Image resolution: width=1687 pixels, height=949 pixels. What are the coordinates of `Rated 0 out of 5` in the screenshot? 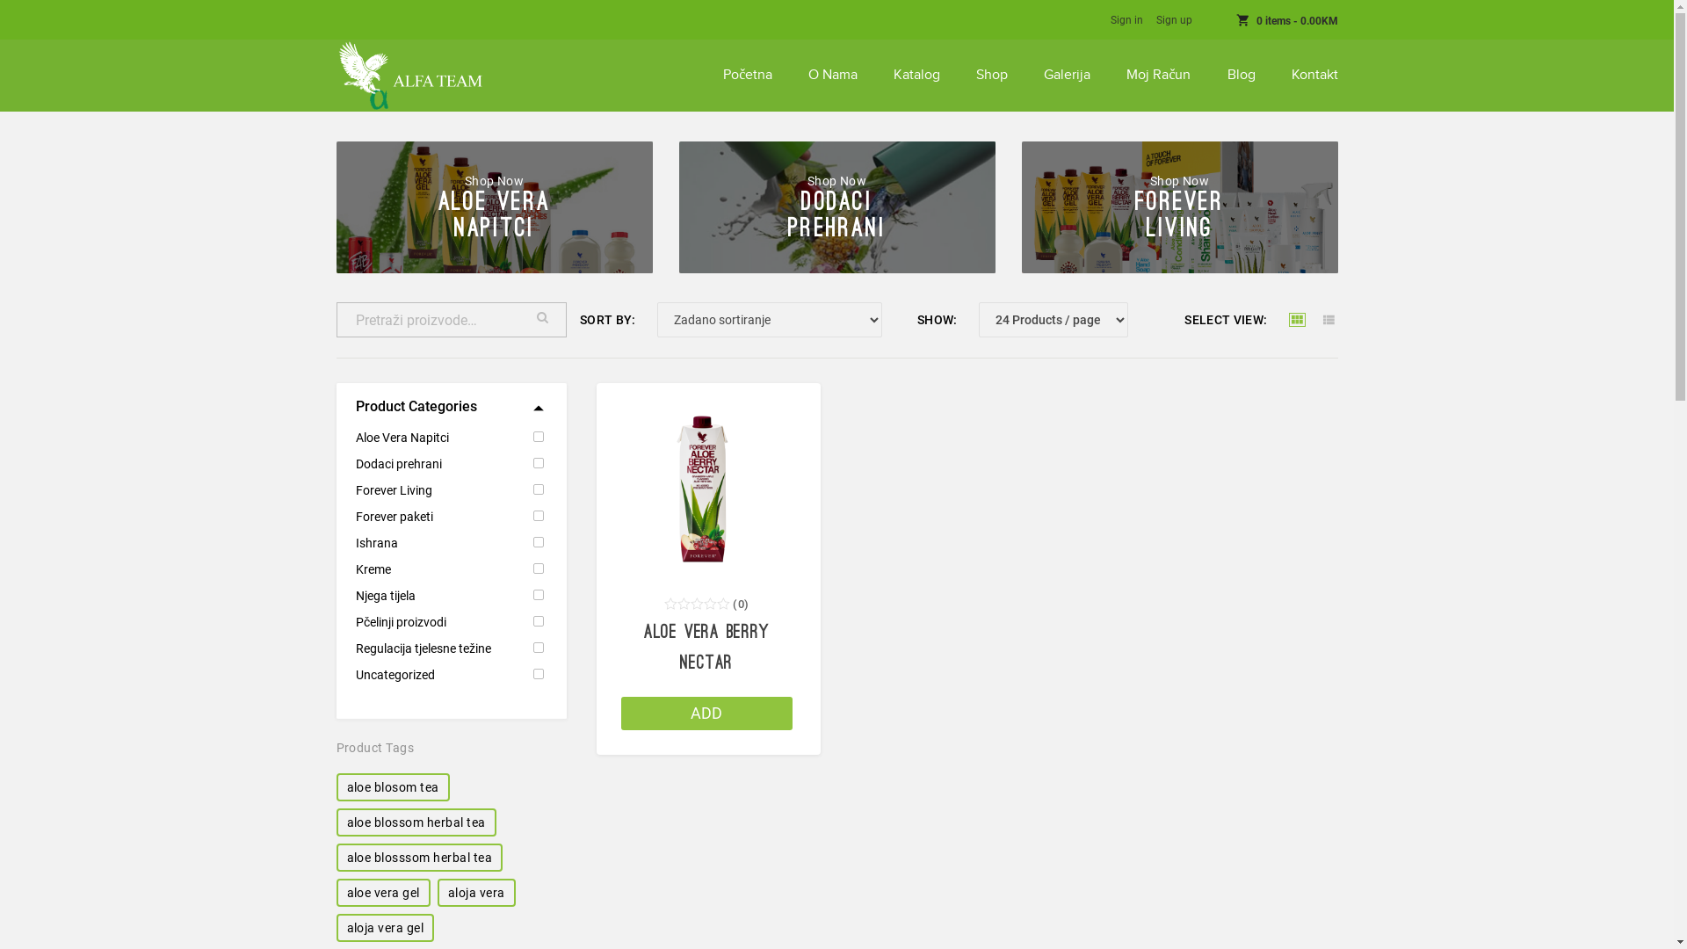 It's located at (698, 605).